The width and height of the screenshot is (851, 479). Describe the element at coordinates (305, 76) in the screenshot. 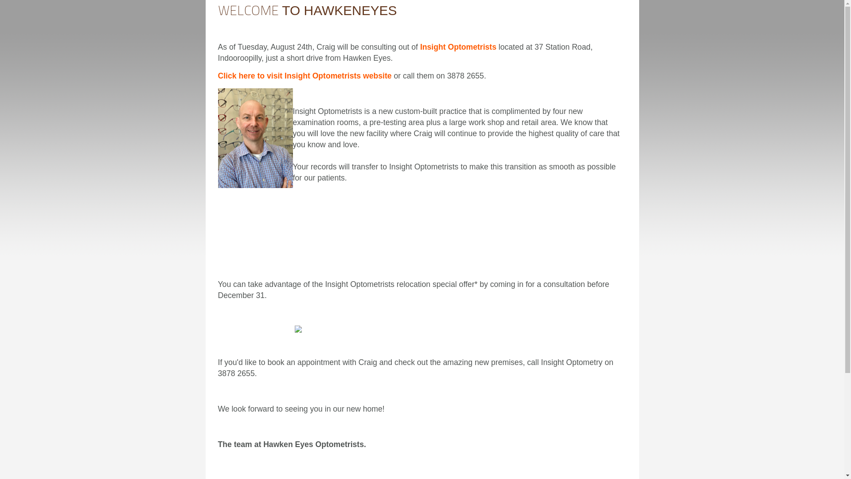

I see `Click here to visit Insight Optometrists website` at that location.